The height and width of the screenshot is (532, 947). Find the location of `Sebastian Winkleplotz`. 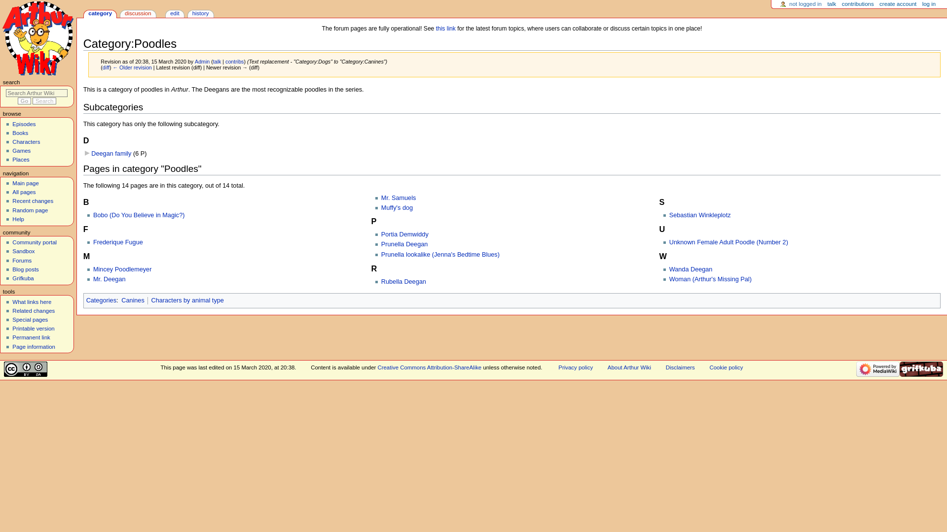

Sebastian Winkleplotz is located at coordinates (700, 215).